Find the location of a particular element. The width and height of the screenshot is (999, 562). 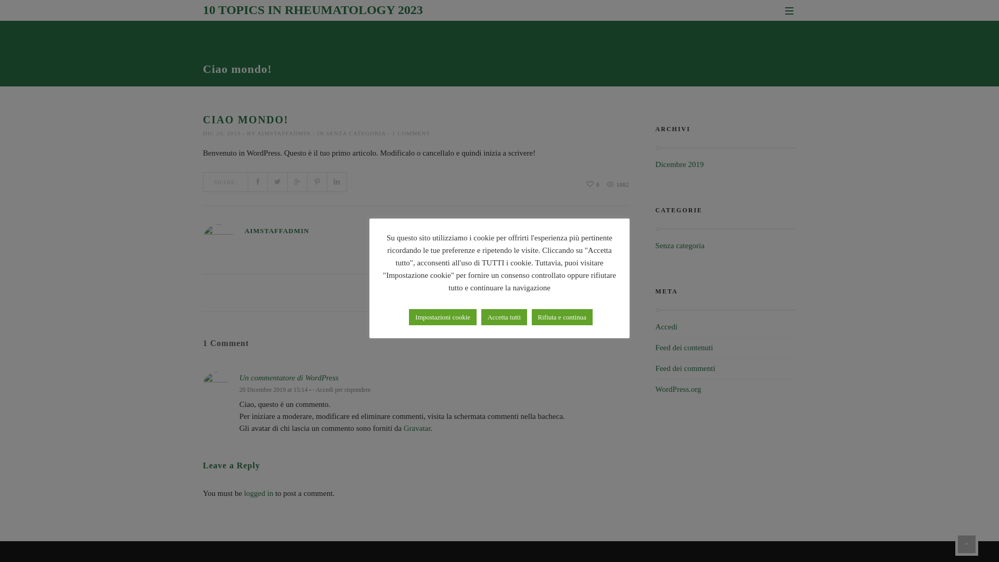

1 COMMENT is located at coordinates (411, 133).